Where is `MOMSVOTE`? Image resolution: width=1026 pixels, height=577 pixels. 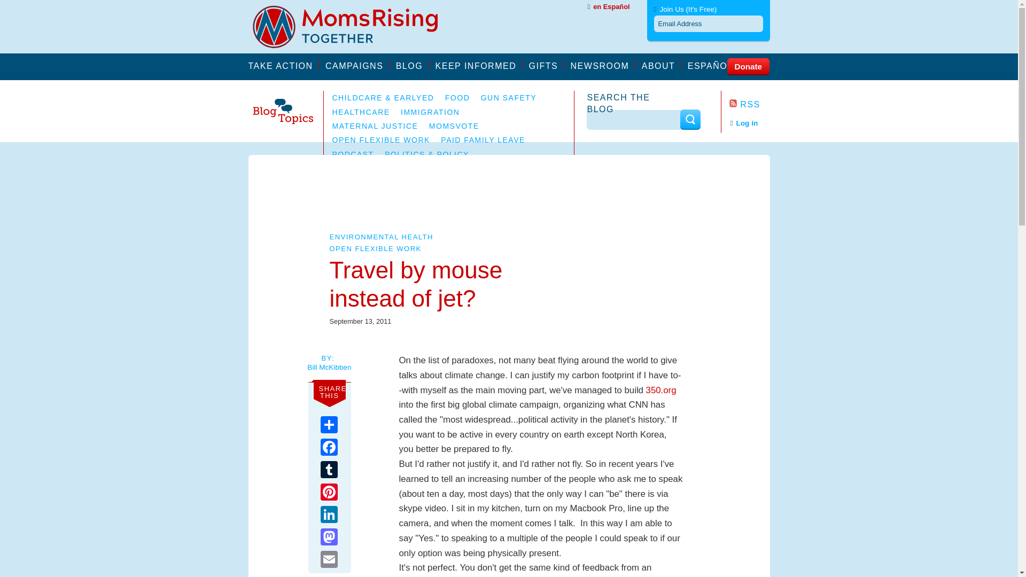
MOMSVOTE is located at coordinates (454, 126).